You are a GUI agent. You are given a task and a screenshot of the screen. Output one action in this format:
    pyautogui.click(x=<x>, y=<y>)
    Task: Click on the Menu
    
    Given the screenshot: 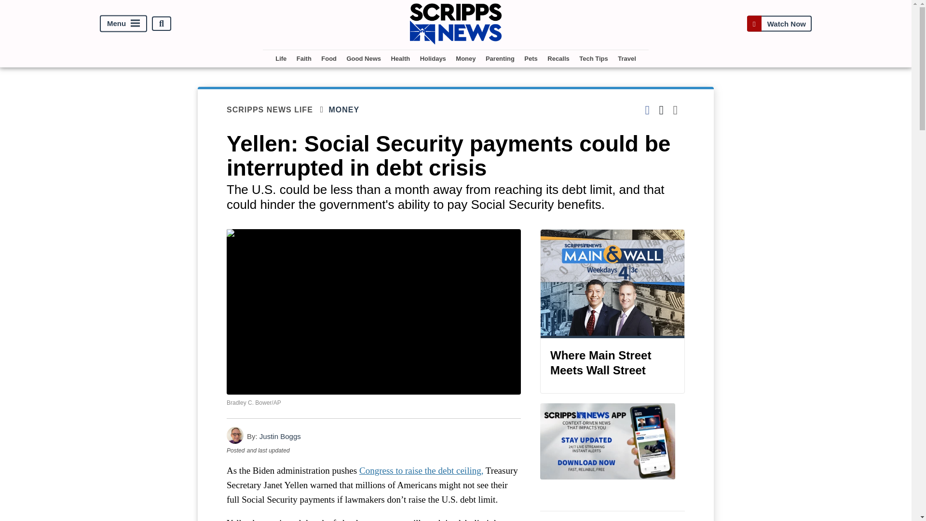 What is the action you would take?
    pyautogui.click(x=123, y=24)
    